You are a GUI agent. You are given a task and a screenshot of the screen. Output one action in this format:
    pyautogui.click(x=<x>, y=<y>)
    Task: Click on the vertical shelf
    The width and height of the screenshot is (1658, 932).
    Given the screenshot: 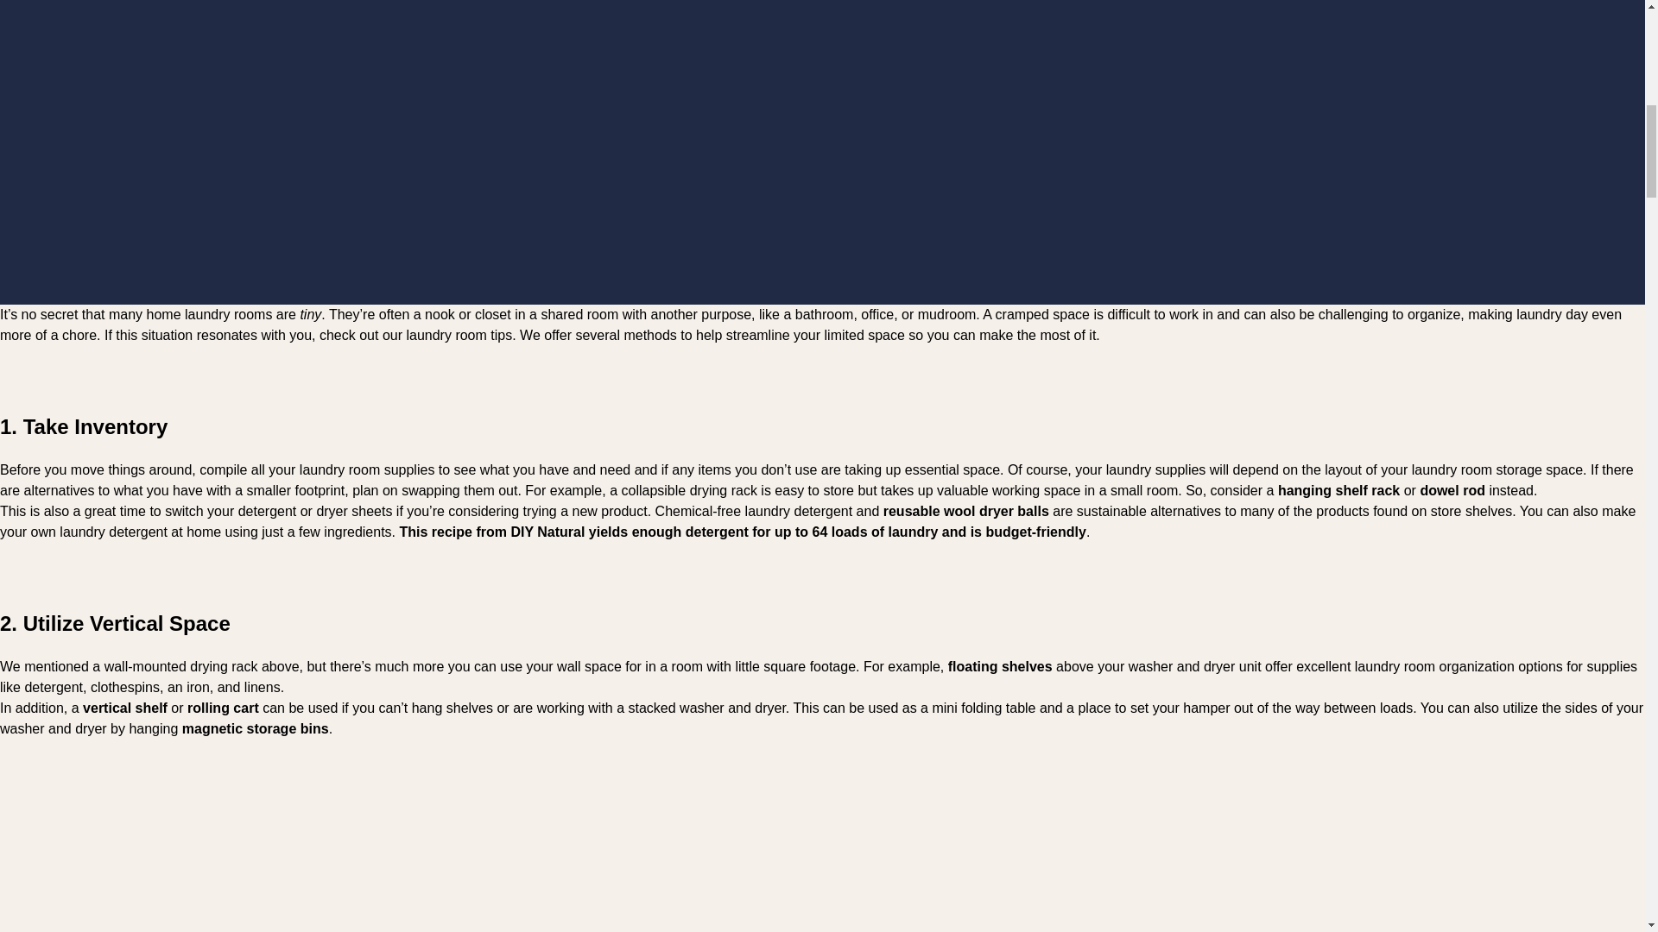 What is the action you would take?
    pyautogui.click(x=124, y=708)
    